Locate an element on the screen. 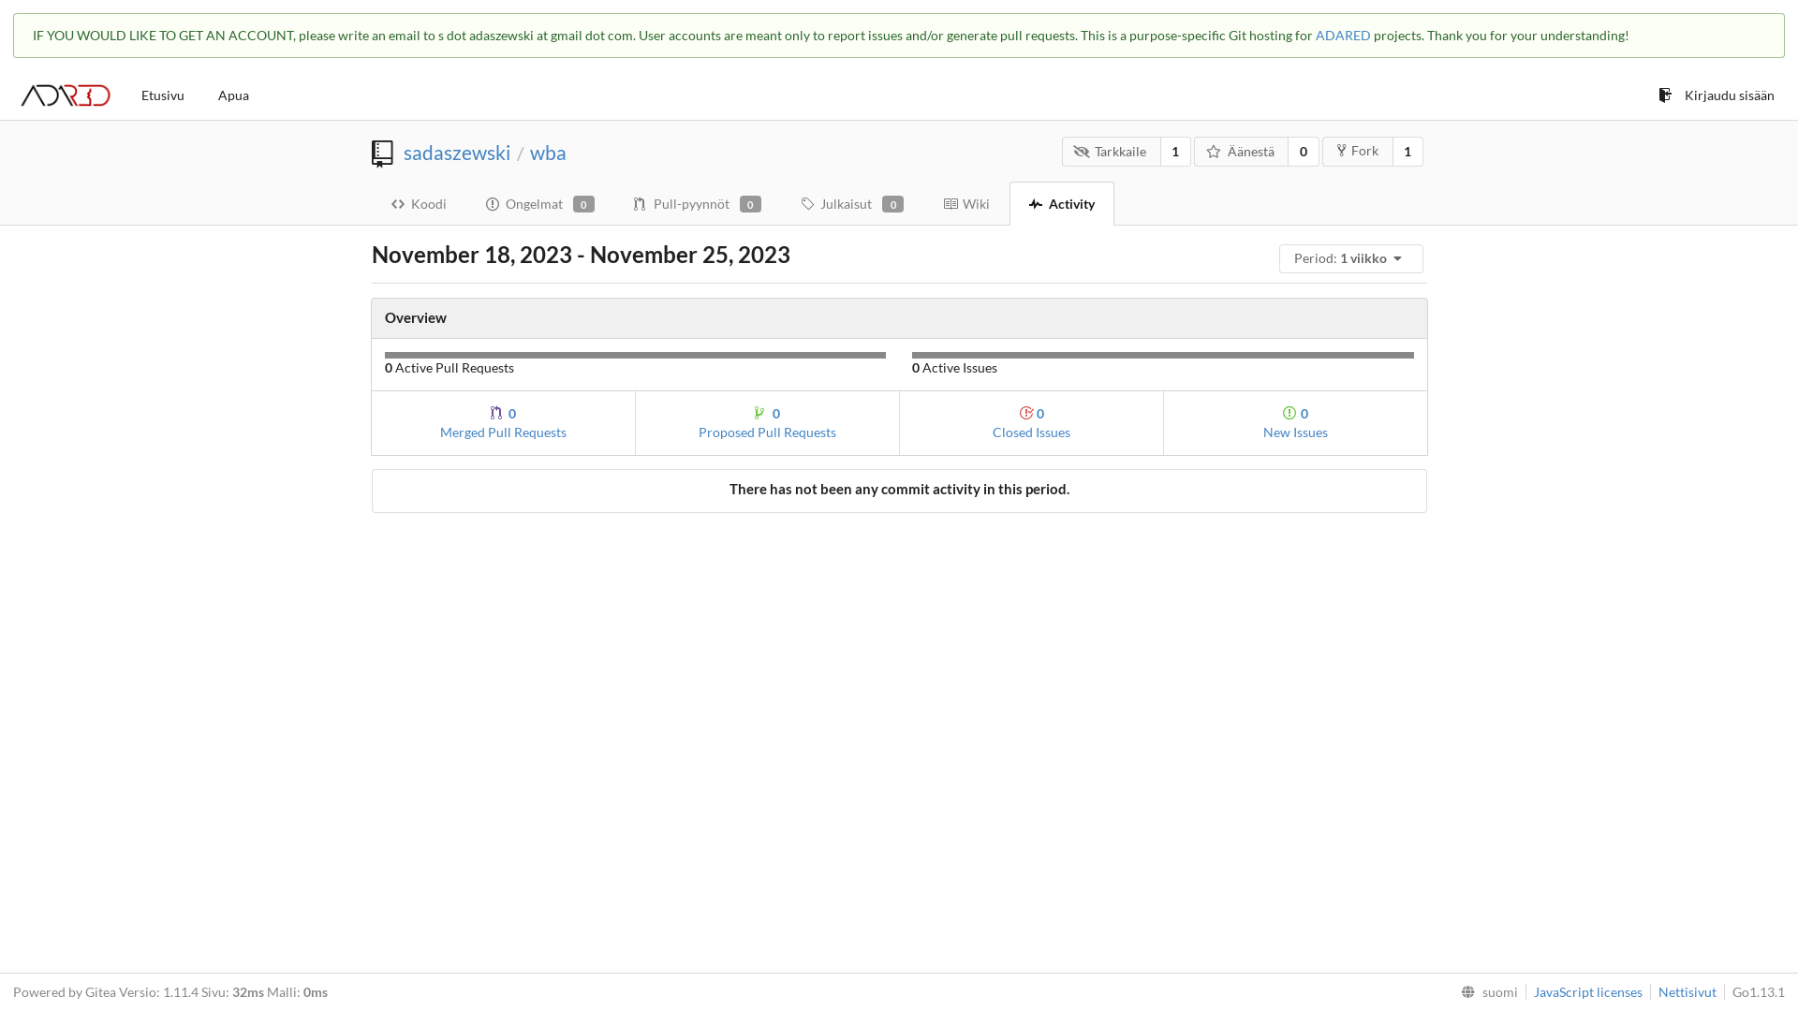 Image resolution: width=1798 pixels, height=1011 pixels. ADARED is located at coordinates (1343, 36).